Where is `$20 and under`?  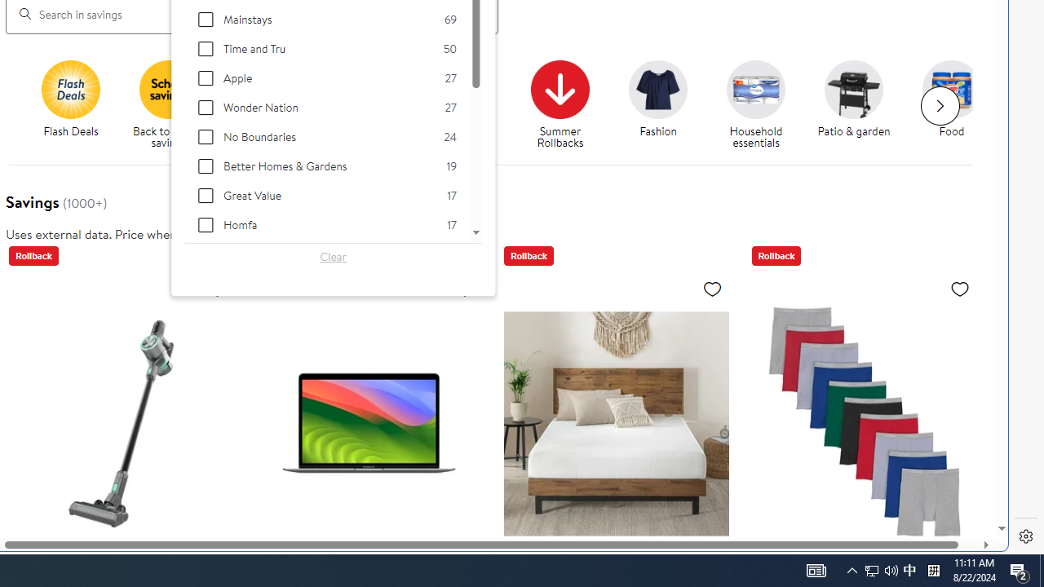 $20 and under is located at coordinates (364, 89).